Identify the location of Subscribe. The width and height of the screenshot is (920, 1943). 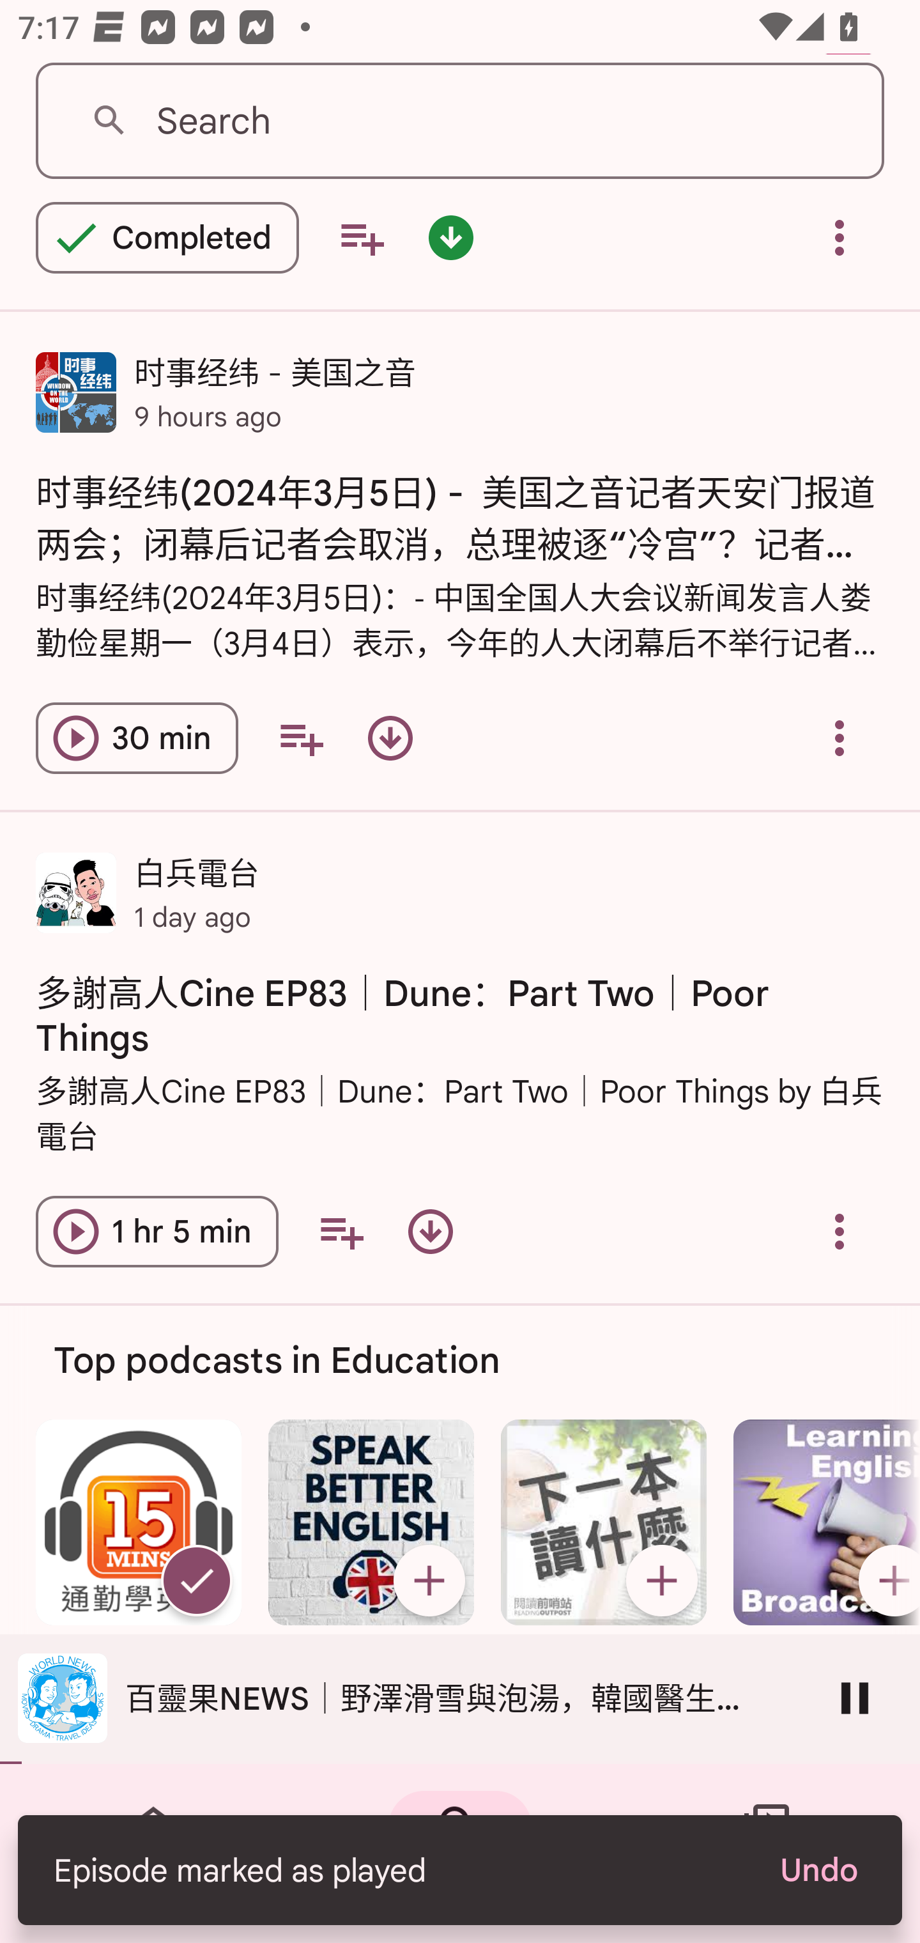
(885, 1580).